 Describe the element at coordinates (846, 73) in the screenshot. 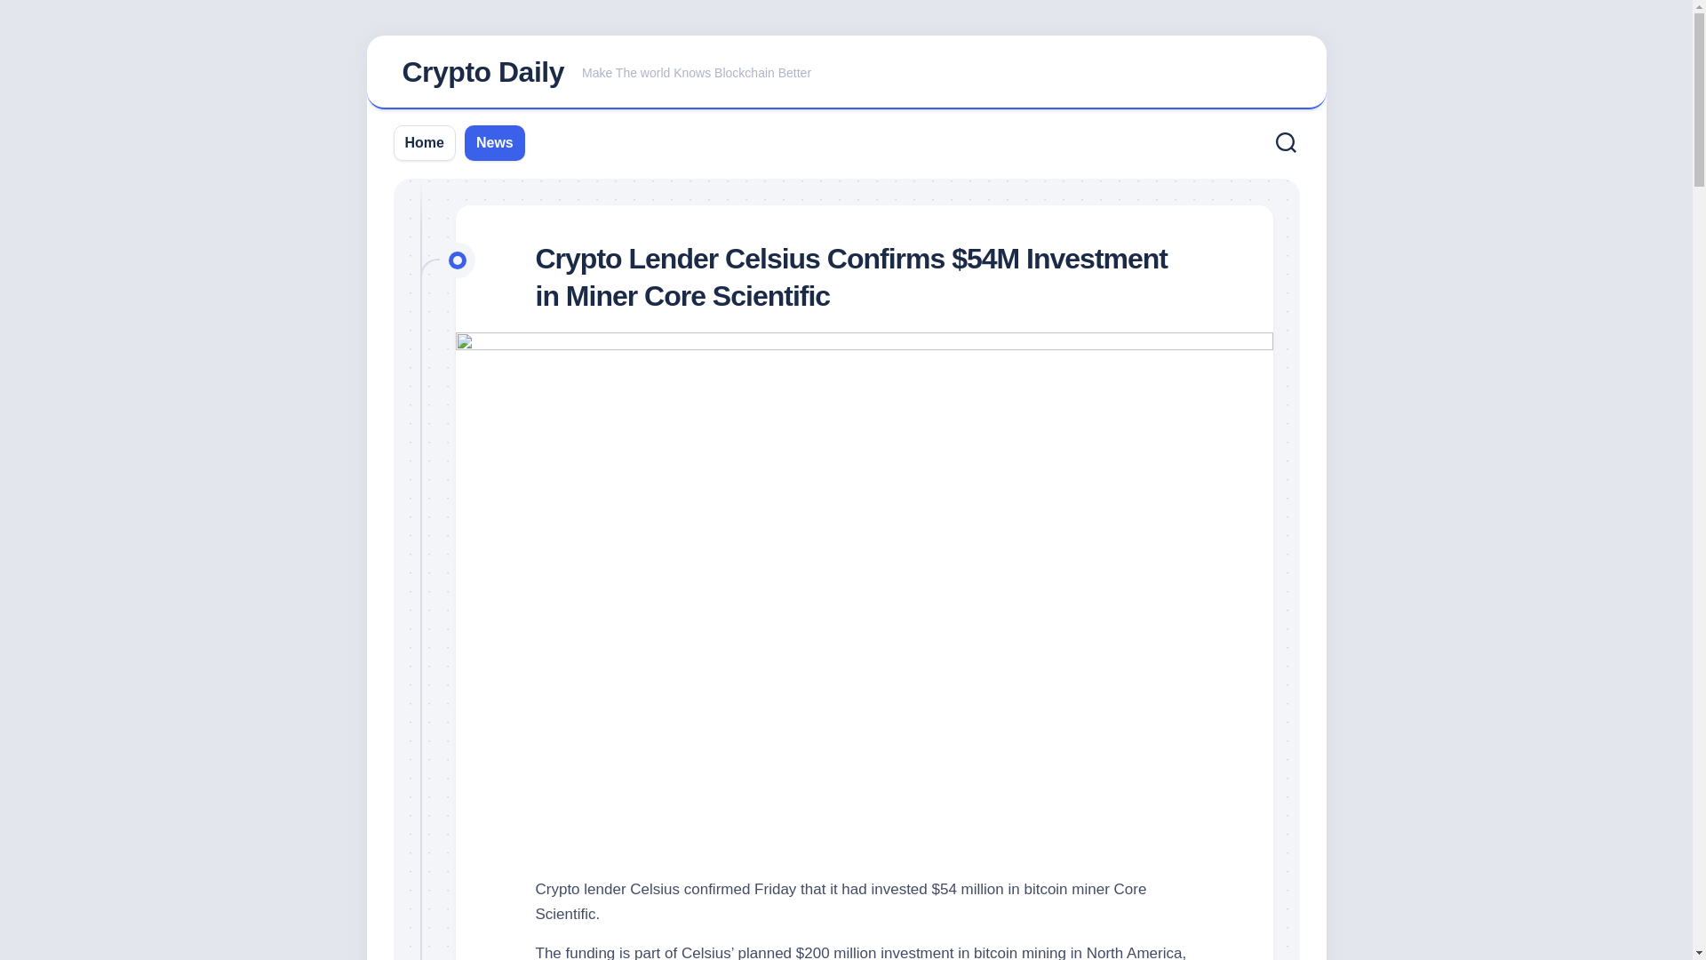

I see `Home` at that location.